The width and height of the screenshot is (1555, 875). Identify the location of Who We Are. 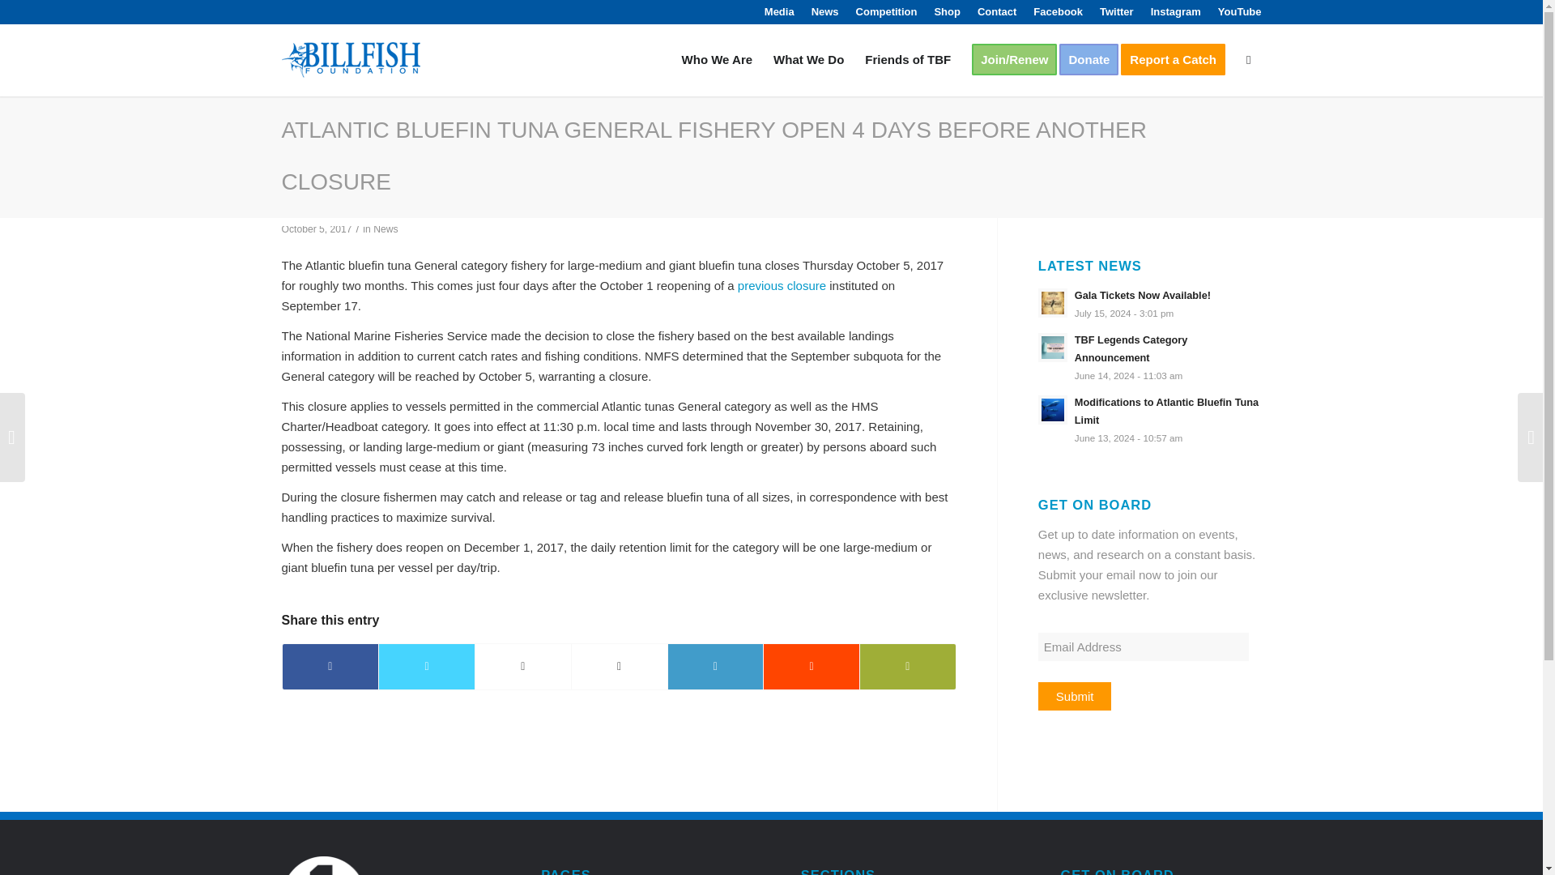
(718, 60).